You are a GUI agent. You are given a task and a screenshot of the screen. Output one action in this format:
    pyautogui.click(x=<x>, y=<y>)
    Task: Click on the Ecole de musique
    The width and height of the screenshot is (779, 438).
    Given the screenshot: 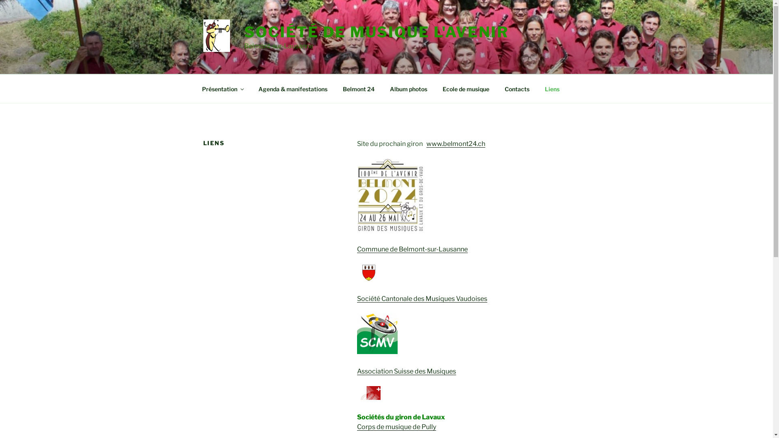 What is the action you would take?
    pyautogui.click(x=466, y=88)
    